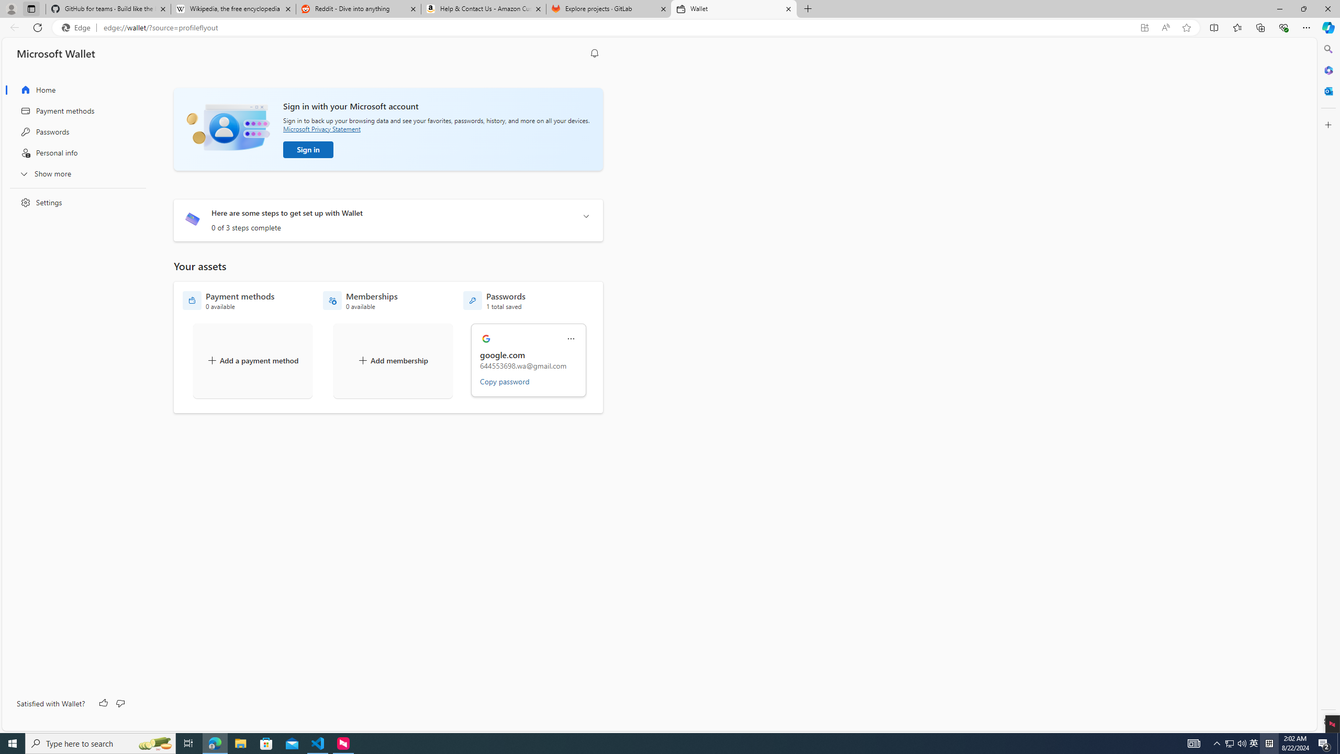 The image size is (1340, 754). What do you see at coordinates (233, 9) in the screenshot?
I see `Wikipedia, the free encyclopedia` at bounding box center [233, 9].